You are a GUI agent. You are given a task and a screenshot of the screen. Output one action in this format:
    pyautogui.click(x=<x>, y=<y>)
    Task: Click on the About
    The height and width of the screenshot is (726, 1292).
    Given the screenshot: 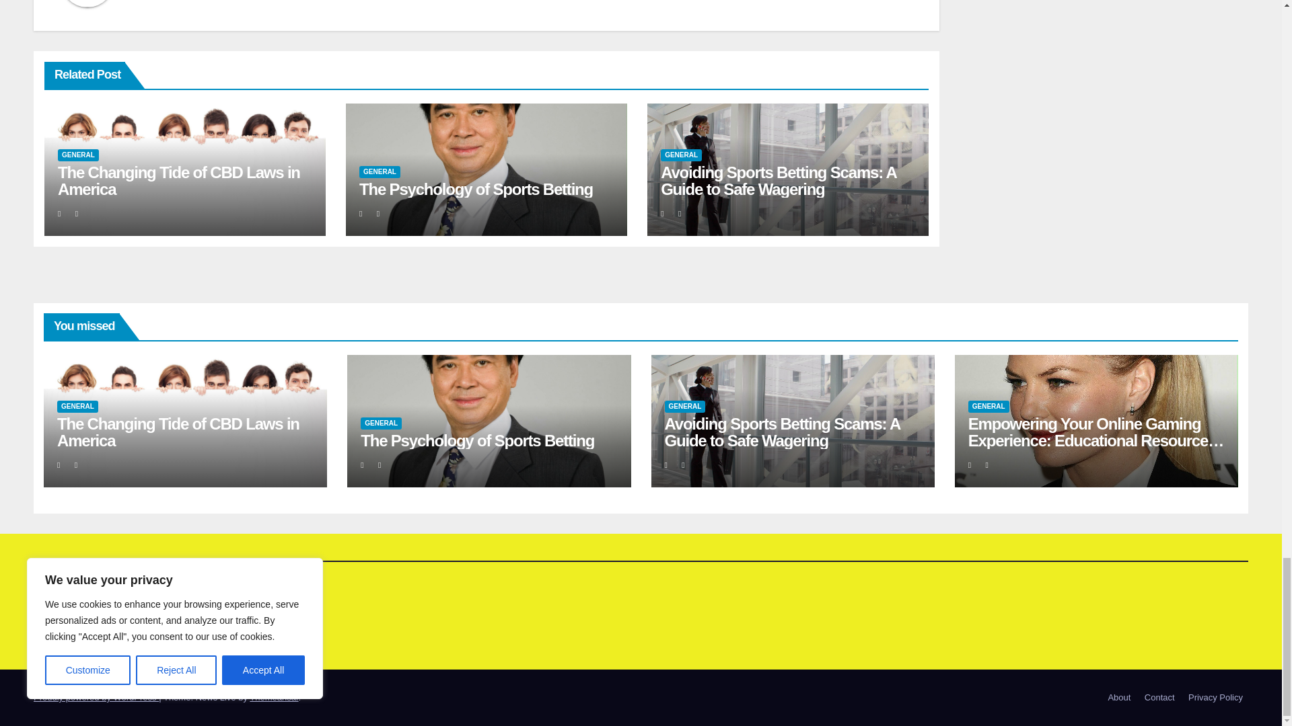 What is the action you would take?
    pyautogui.click(x=1118, y=698)
    